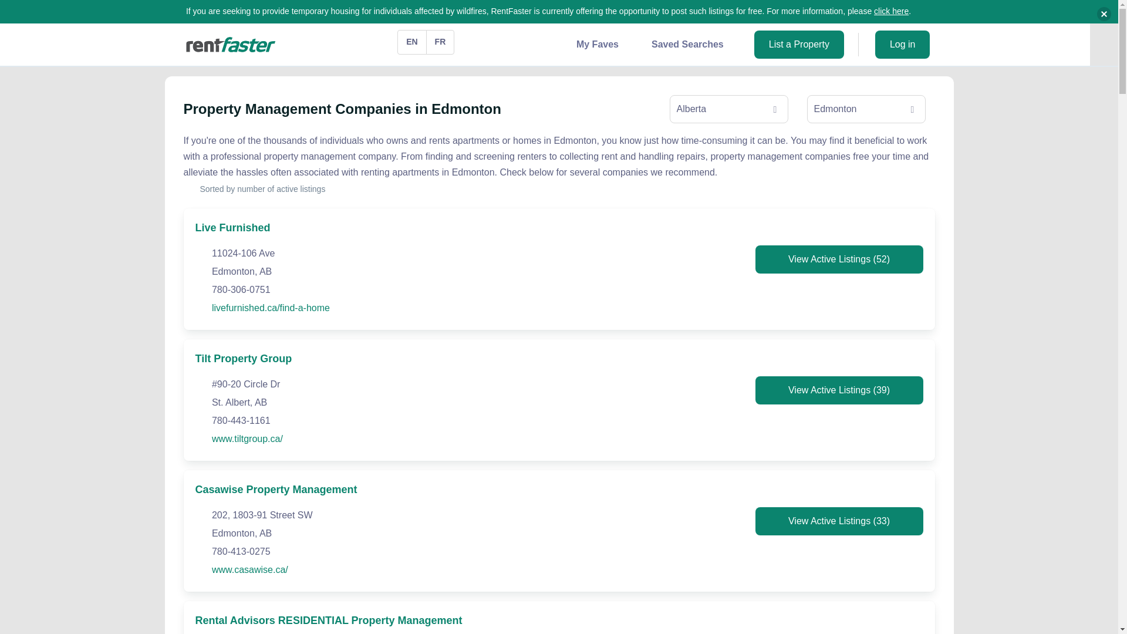 This screenshot has width=1127, height=634. I want to click on EN, so click(411, 42).